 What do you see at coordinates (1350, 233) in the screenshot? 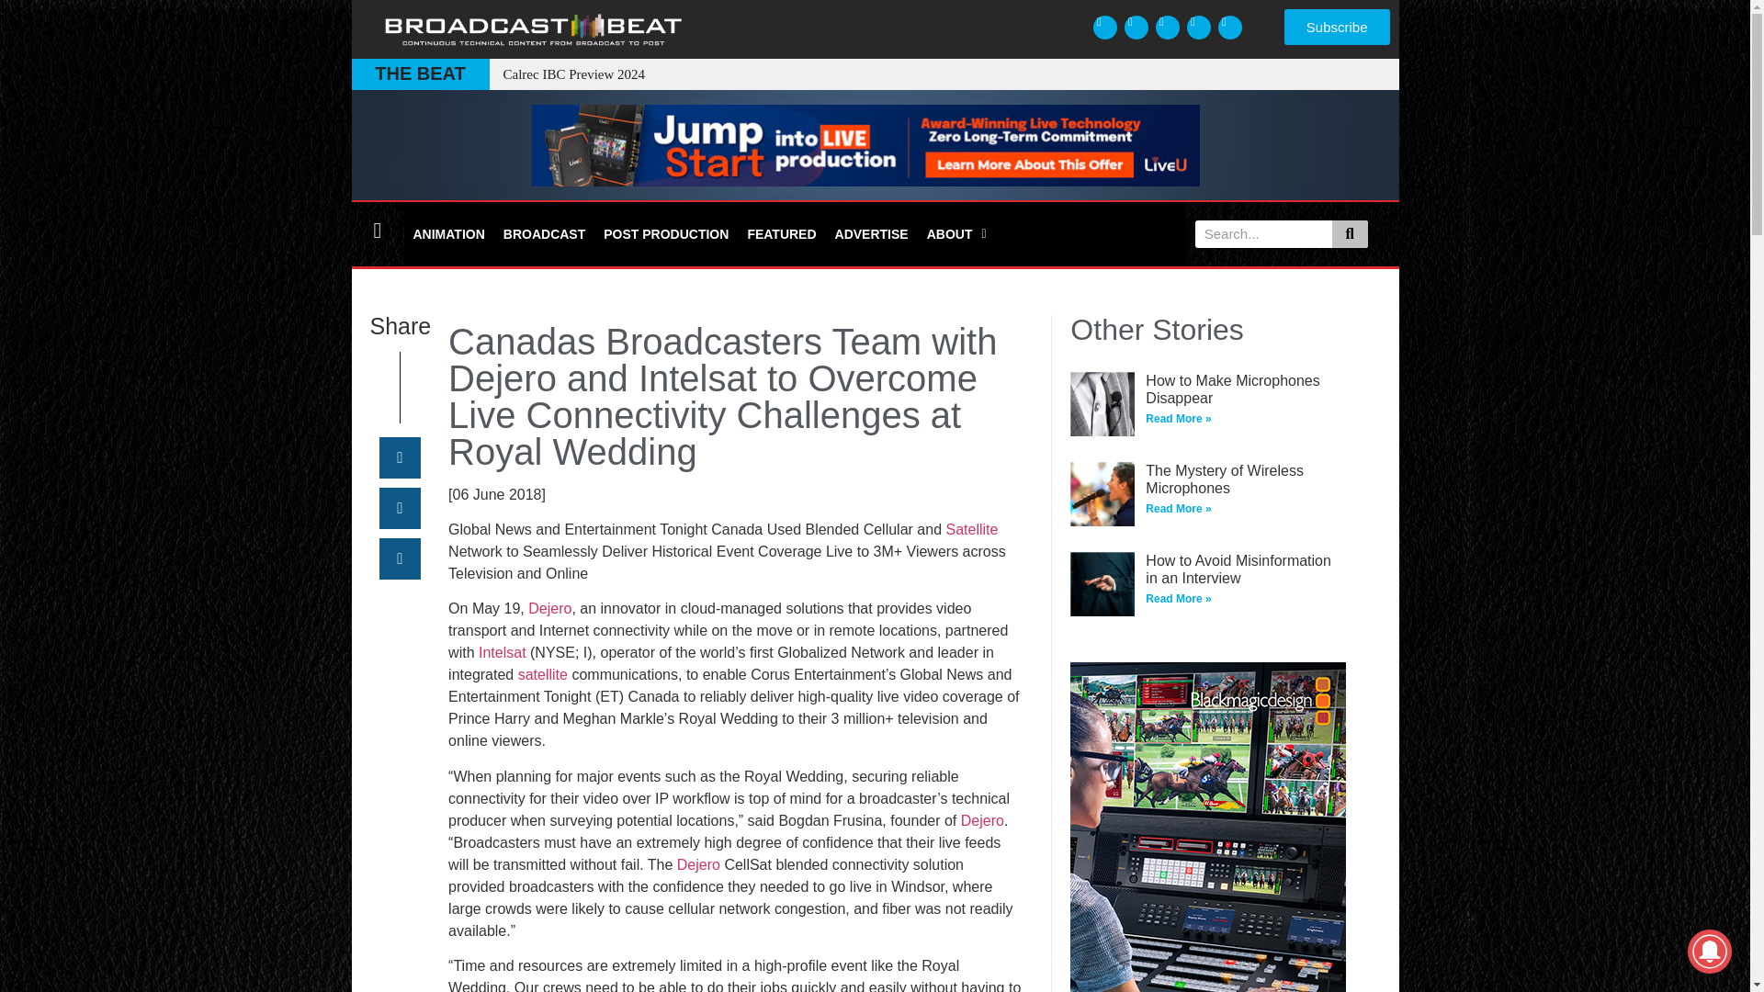
I see `Search` at bounding box center [1350, 233].